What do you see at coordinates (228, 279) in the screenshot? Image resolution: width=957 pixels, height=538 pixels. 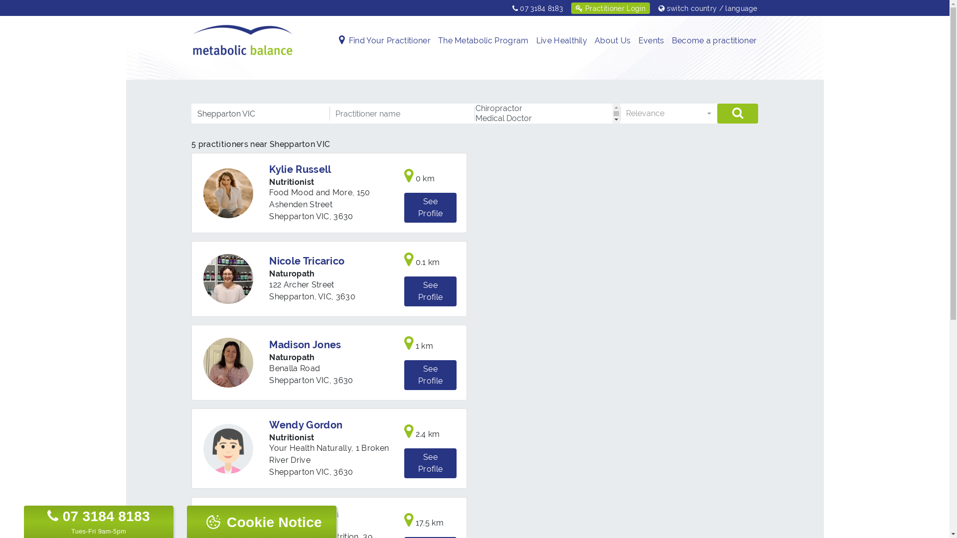 I see `Nicole Tricarico` at bounding box center [228, 279].